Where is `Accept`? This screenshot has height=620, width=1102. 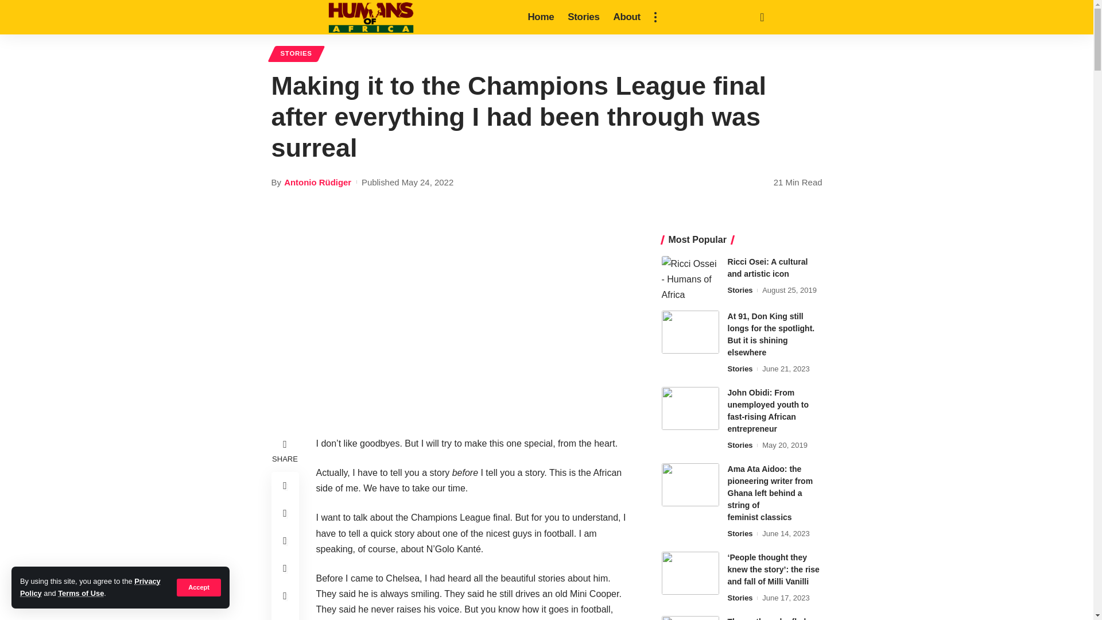 Accept is located at coordinates (199, 587).